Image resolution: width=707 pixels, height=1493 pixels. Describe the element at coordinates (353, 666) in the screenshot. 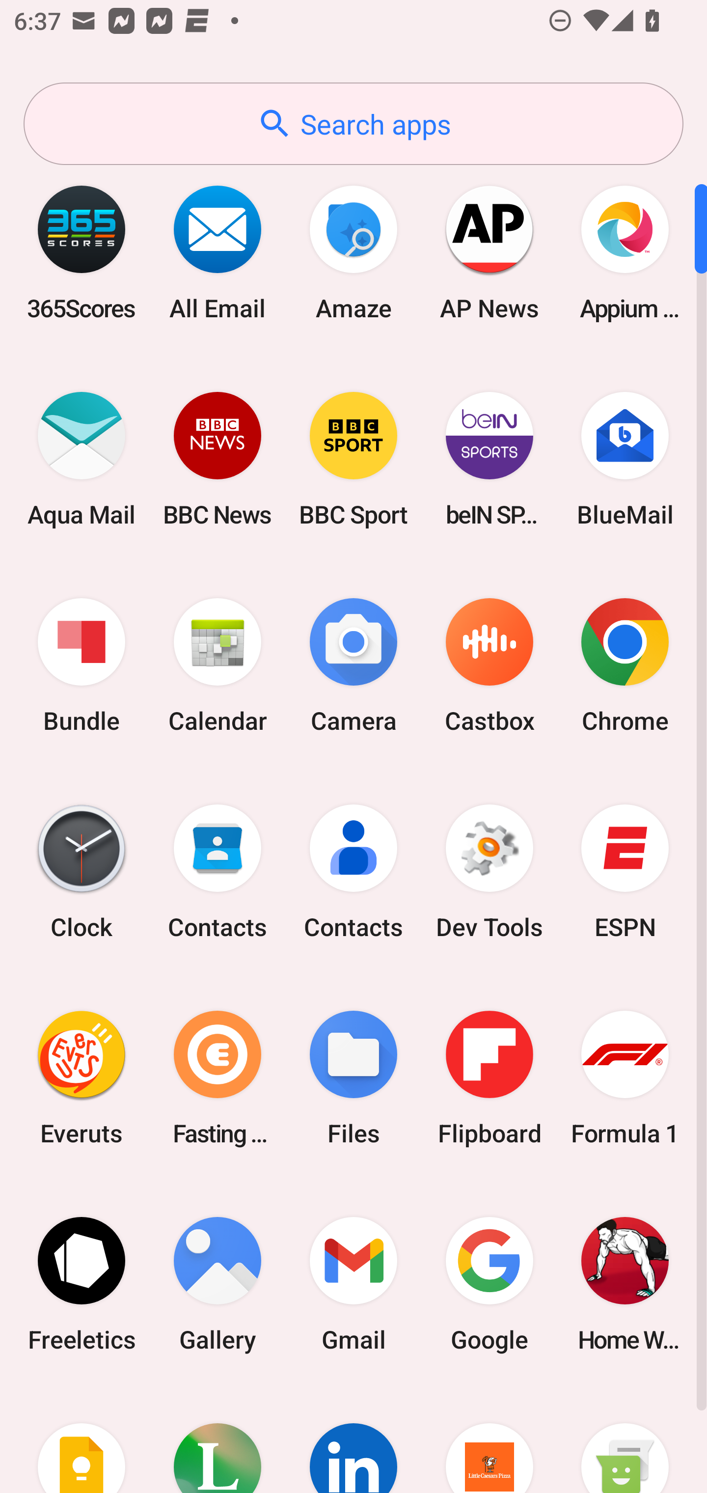

I see `Camera` at that location.